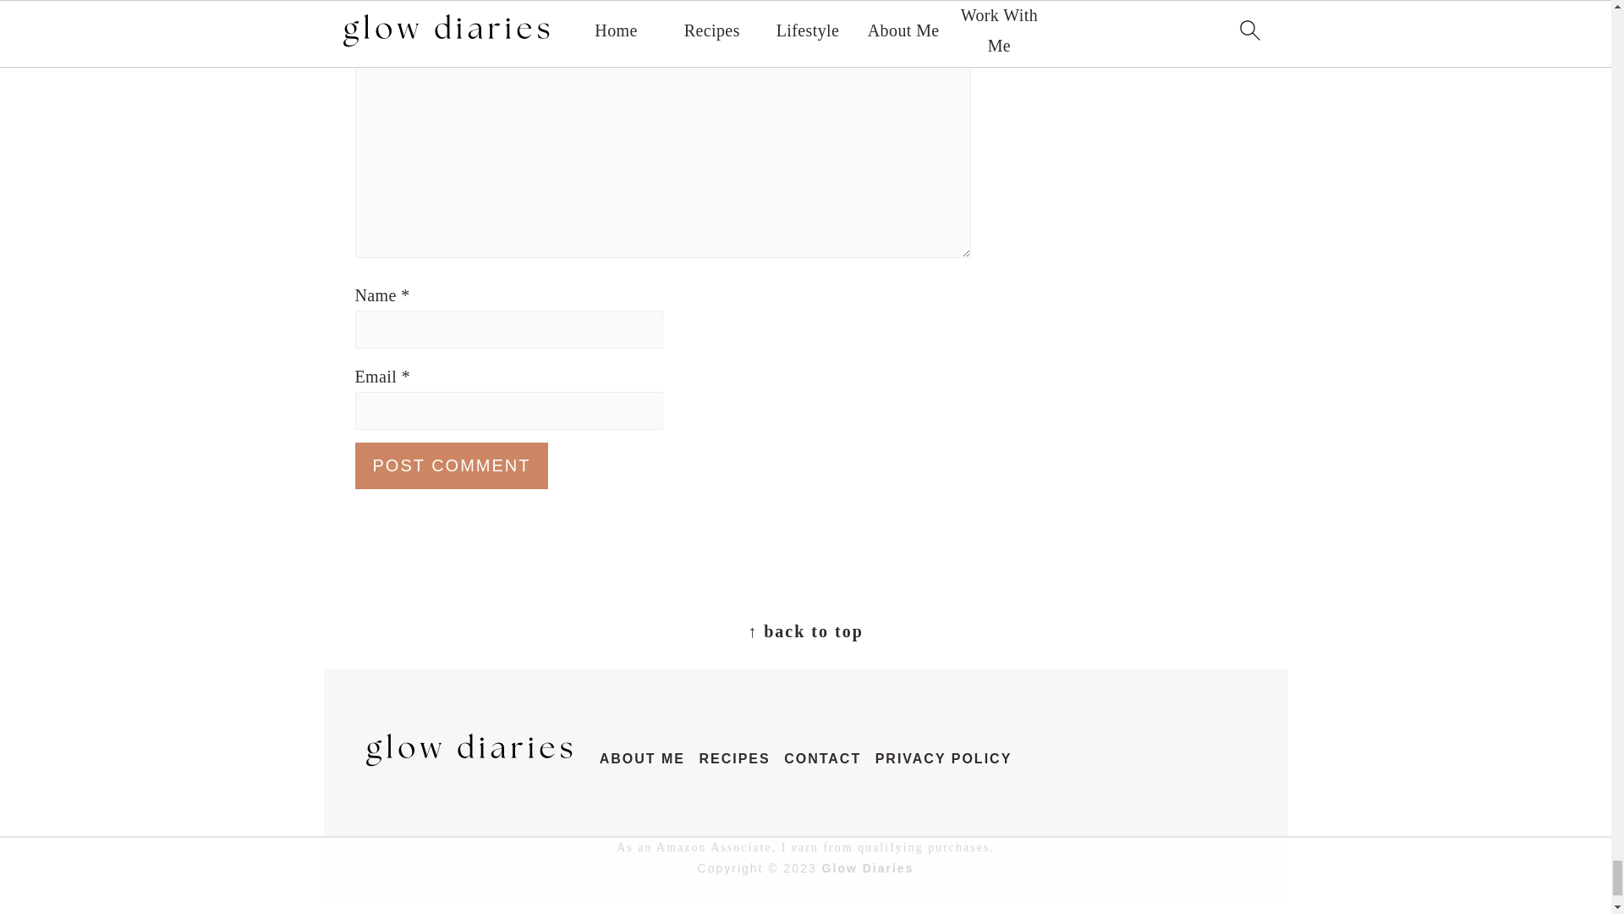 This screenshot has height=914, width=1624. I want to click on Post Comment, so click(452, 464).